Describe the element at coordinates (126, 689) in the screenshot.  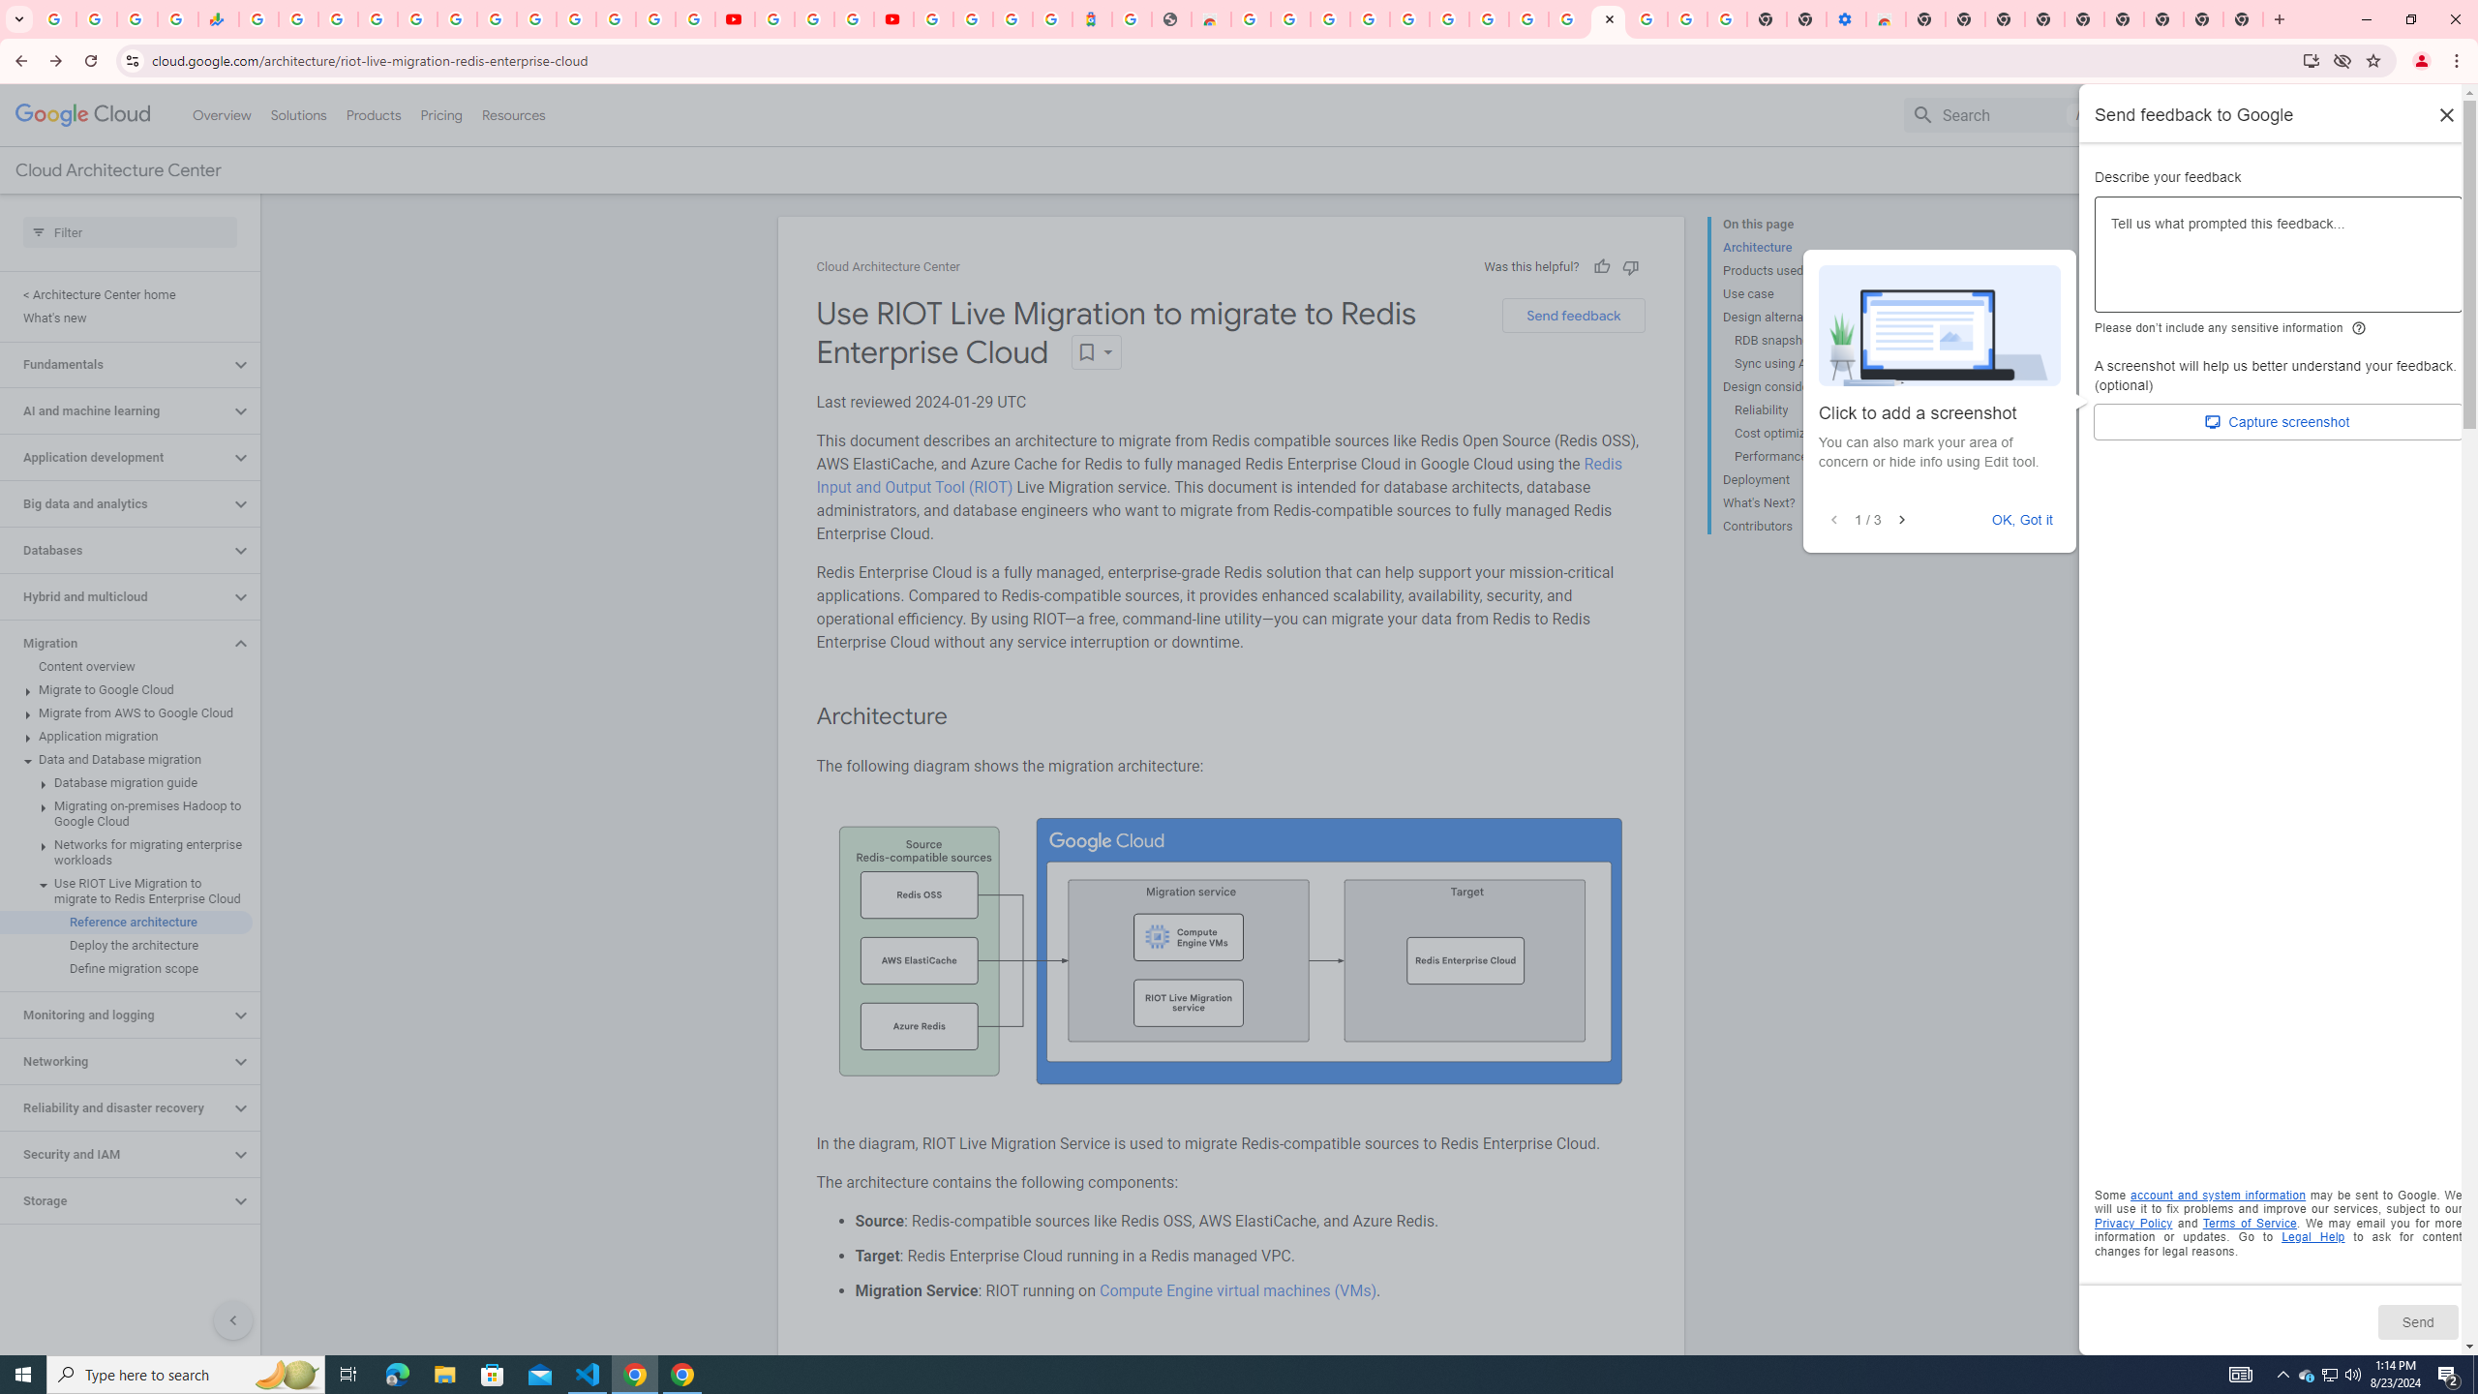
I see `Migrate to Google Cloud` at that location.